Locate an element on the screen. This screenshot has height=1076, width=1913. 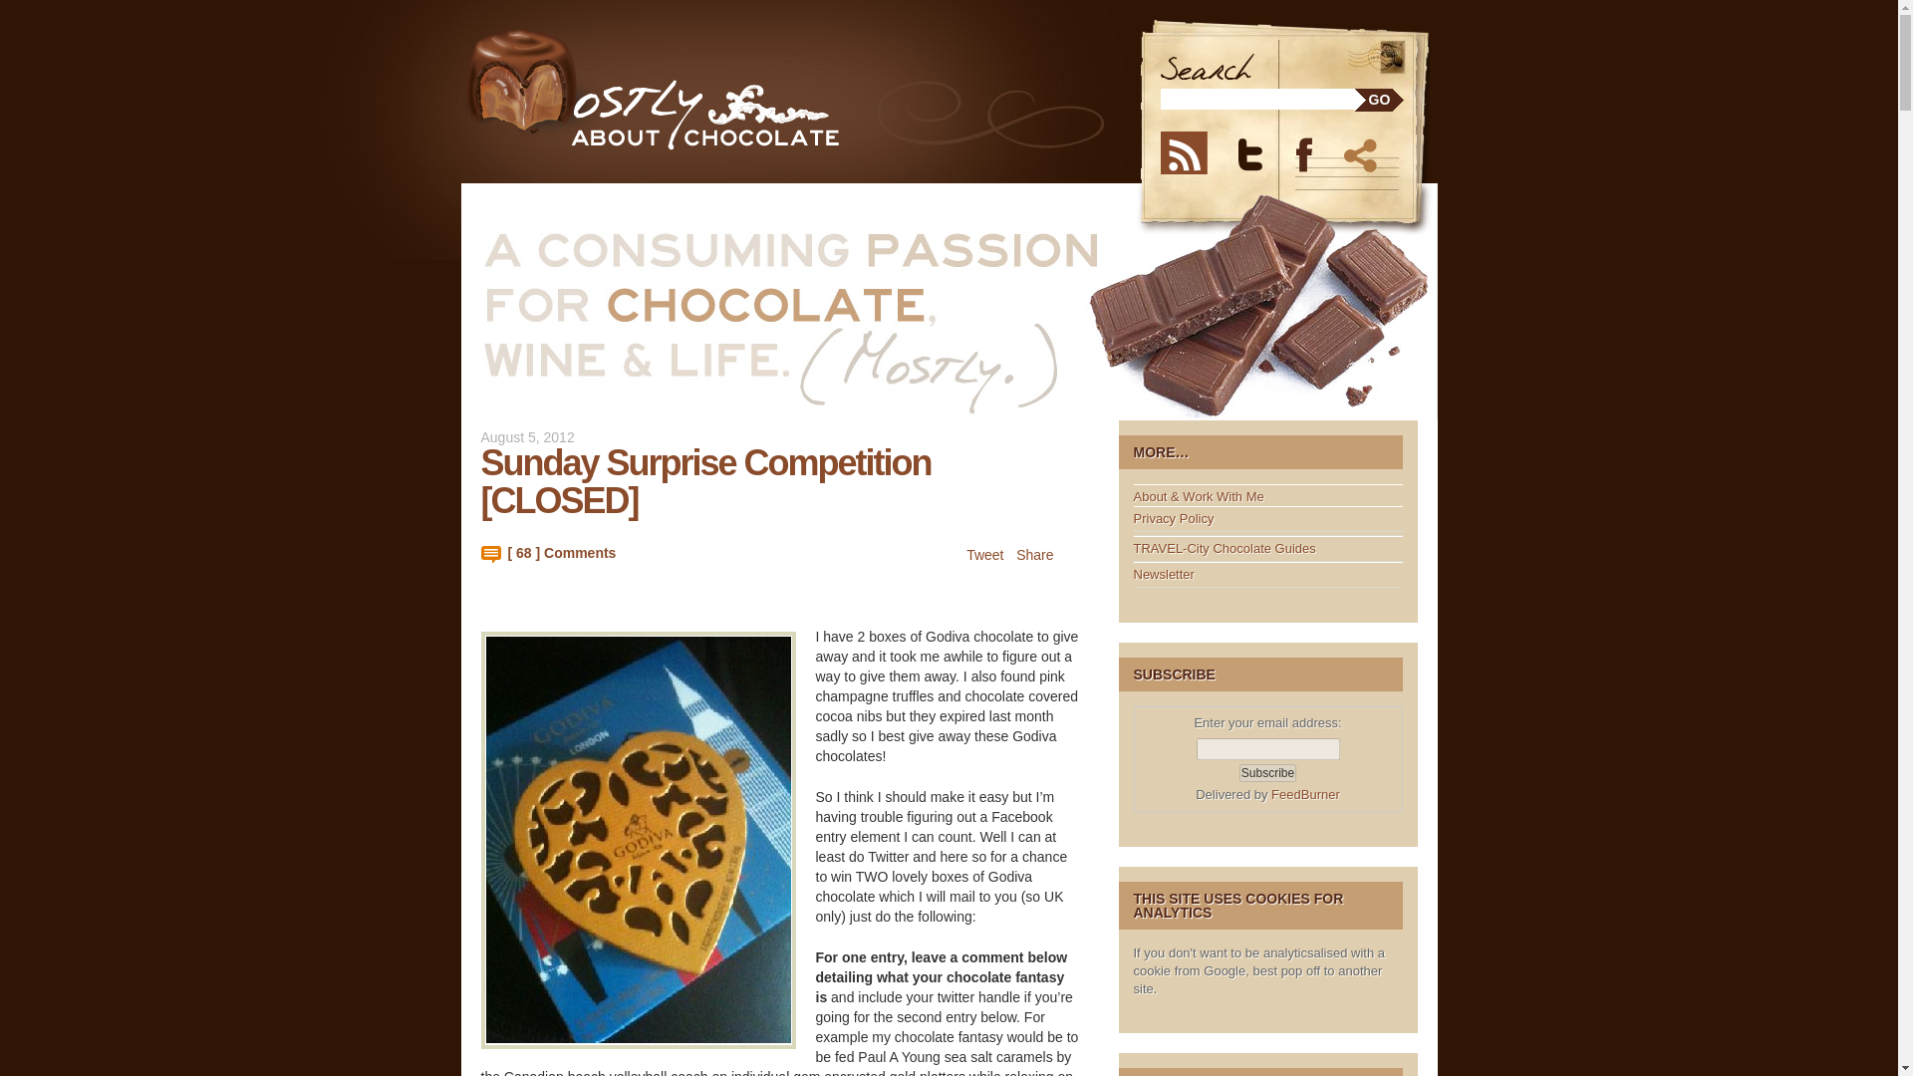
RSS is located at coordinates (1194, 151).